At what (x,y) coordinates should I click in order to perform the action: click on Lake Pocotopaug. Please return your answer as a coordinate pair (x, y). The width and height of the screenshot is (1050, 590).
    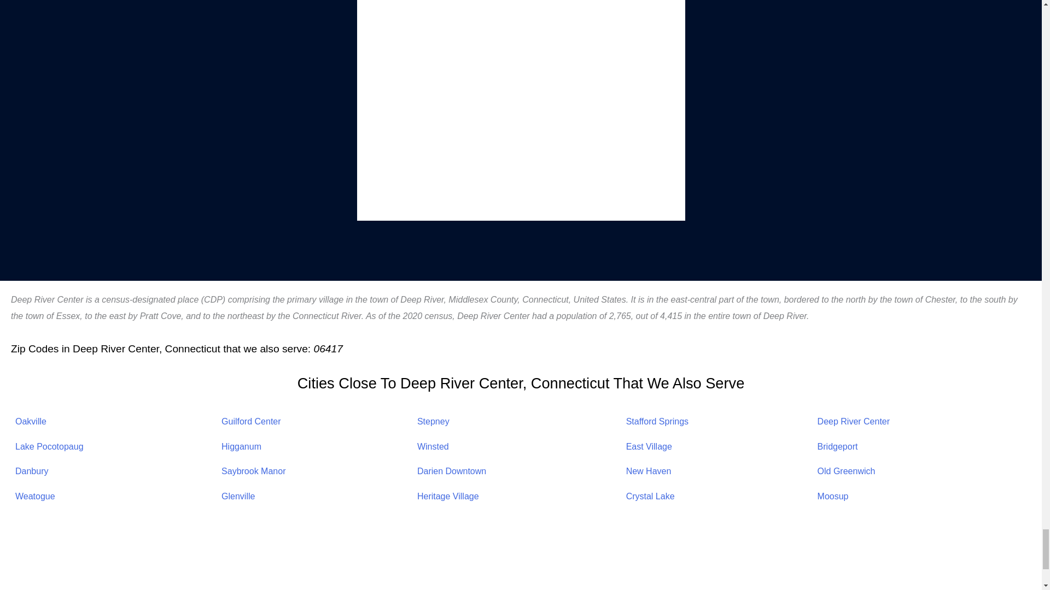
    Looking at the image, I should click on (49, 446).